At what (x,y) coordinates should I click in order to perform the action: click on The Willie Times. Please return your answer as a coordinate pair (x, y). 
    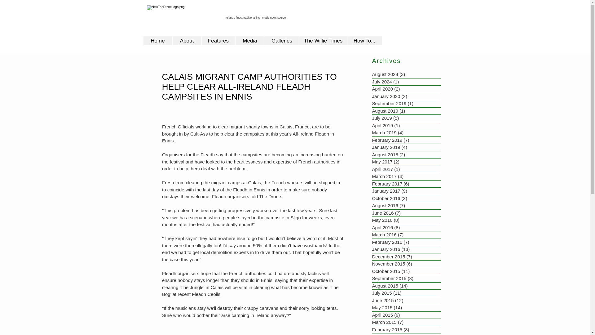
    Looking at the image, I should click on (323, 40).